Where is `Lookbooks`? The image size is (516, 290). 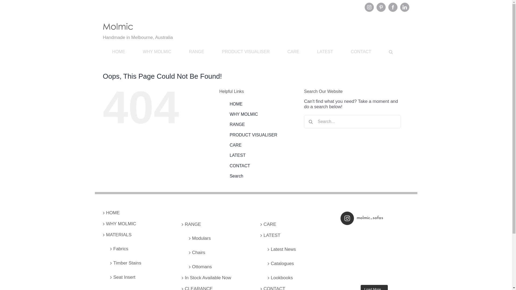
Lookbooks is located at coordinates (298, 276).